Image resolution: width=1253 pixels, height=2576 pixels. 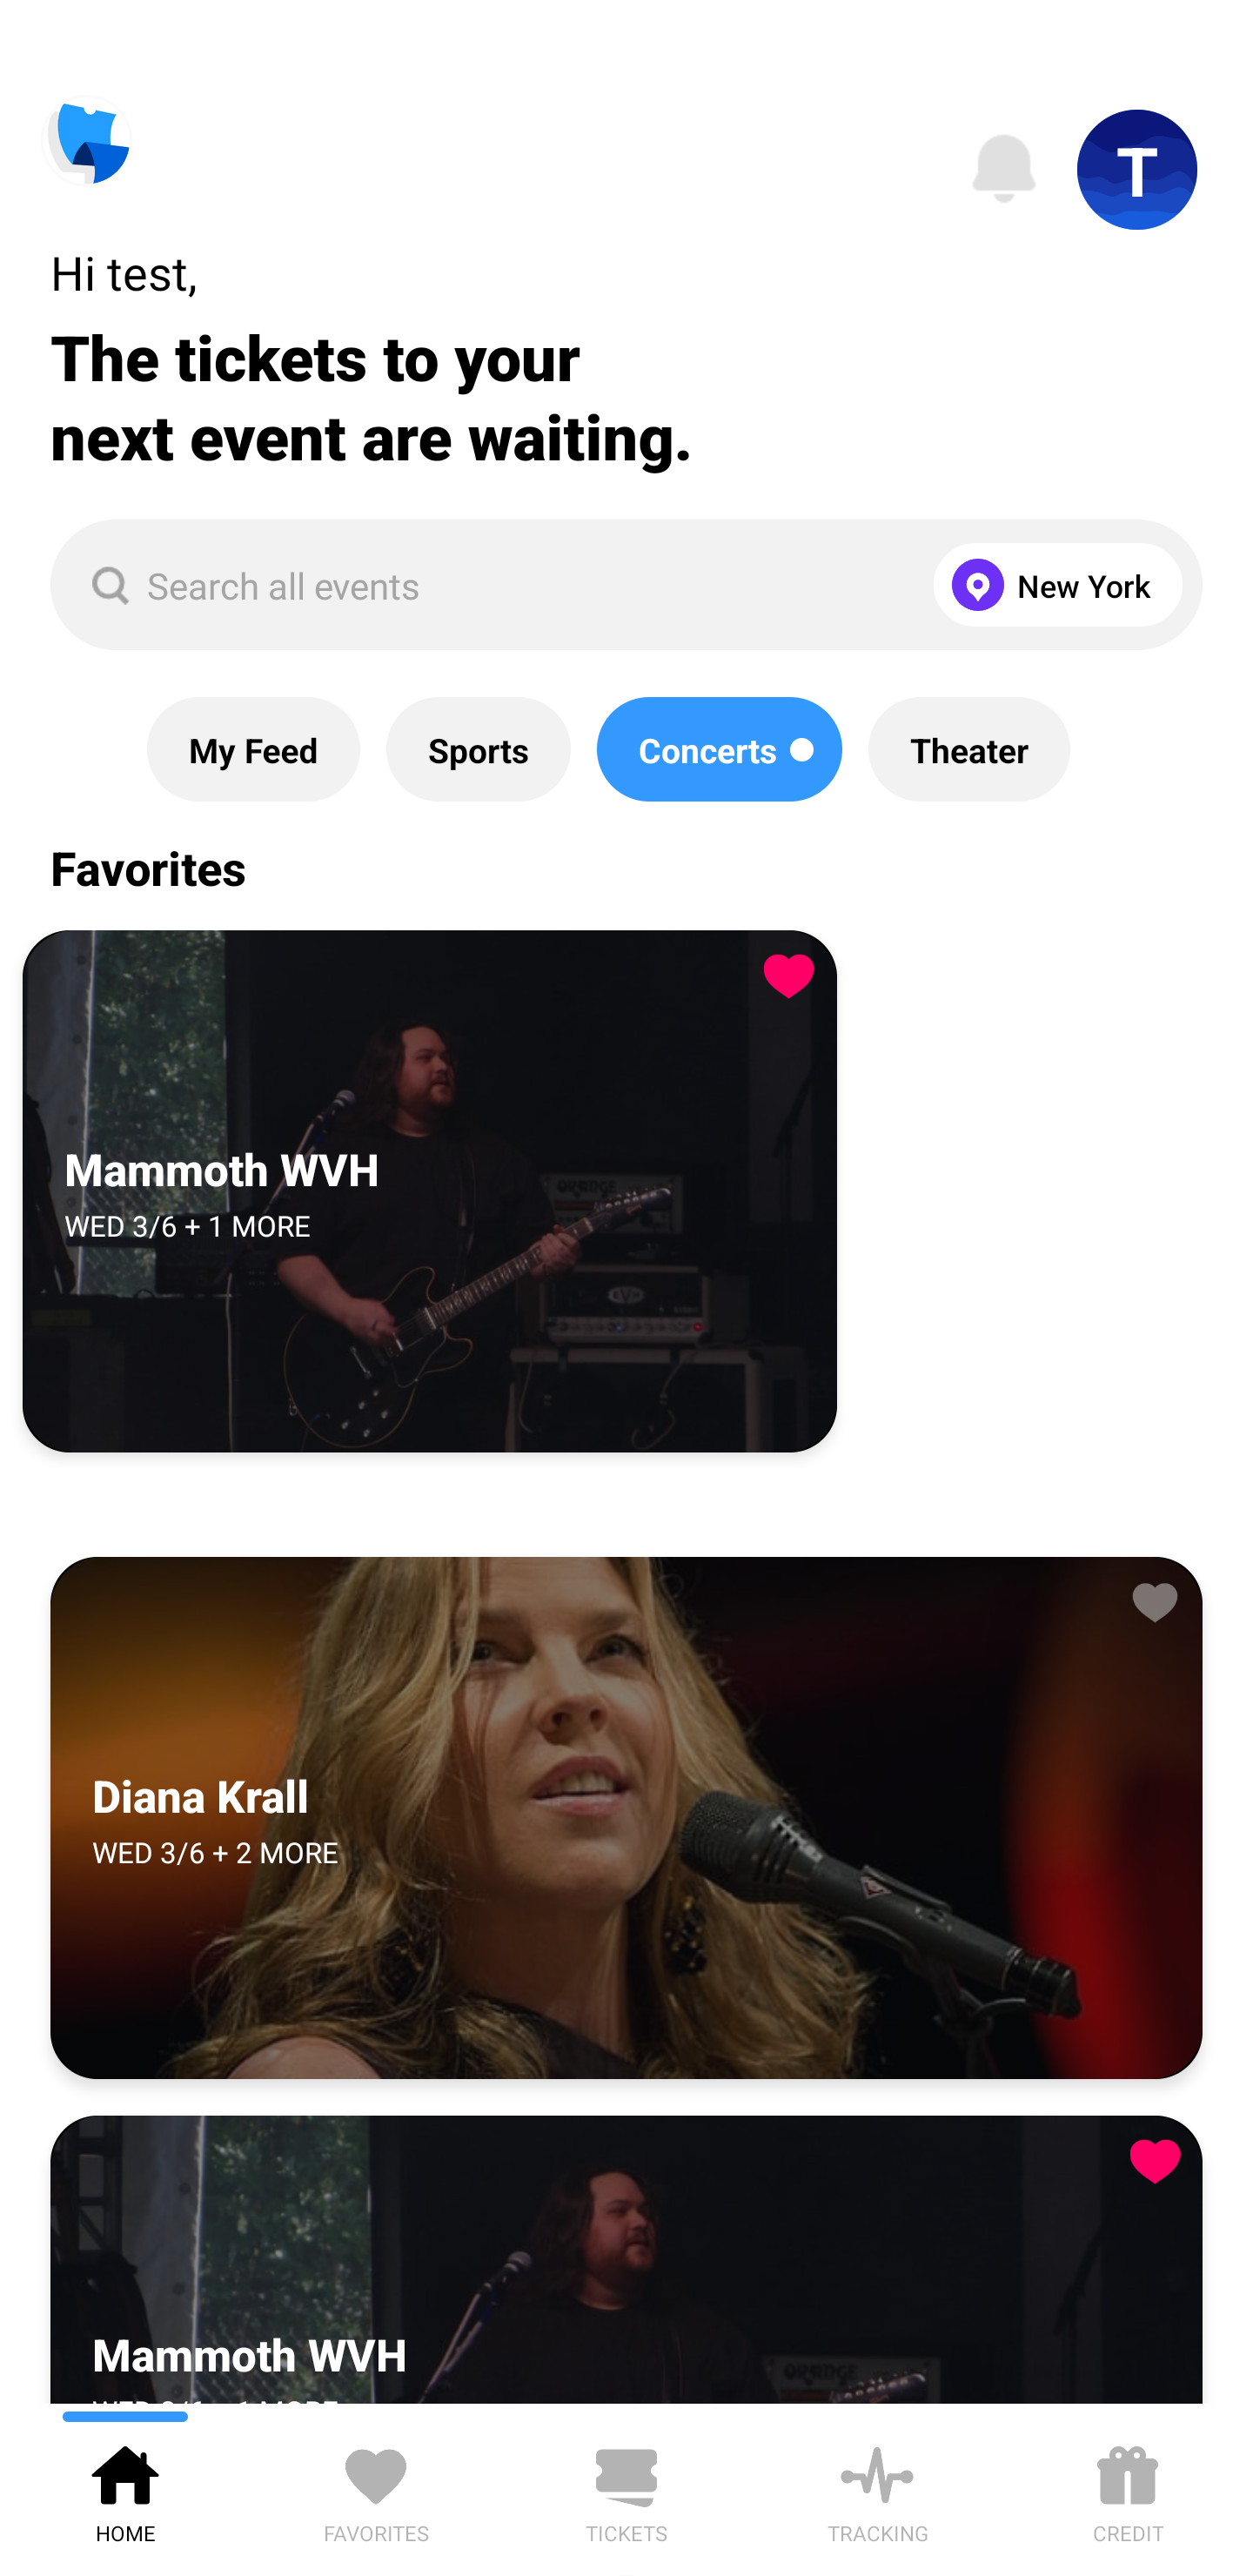 I want to click on T, so click(x=1137, y=170).